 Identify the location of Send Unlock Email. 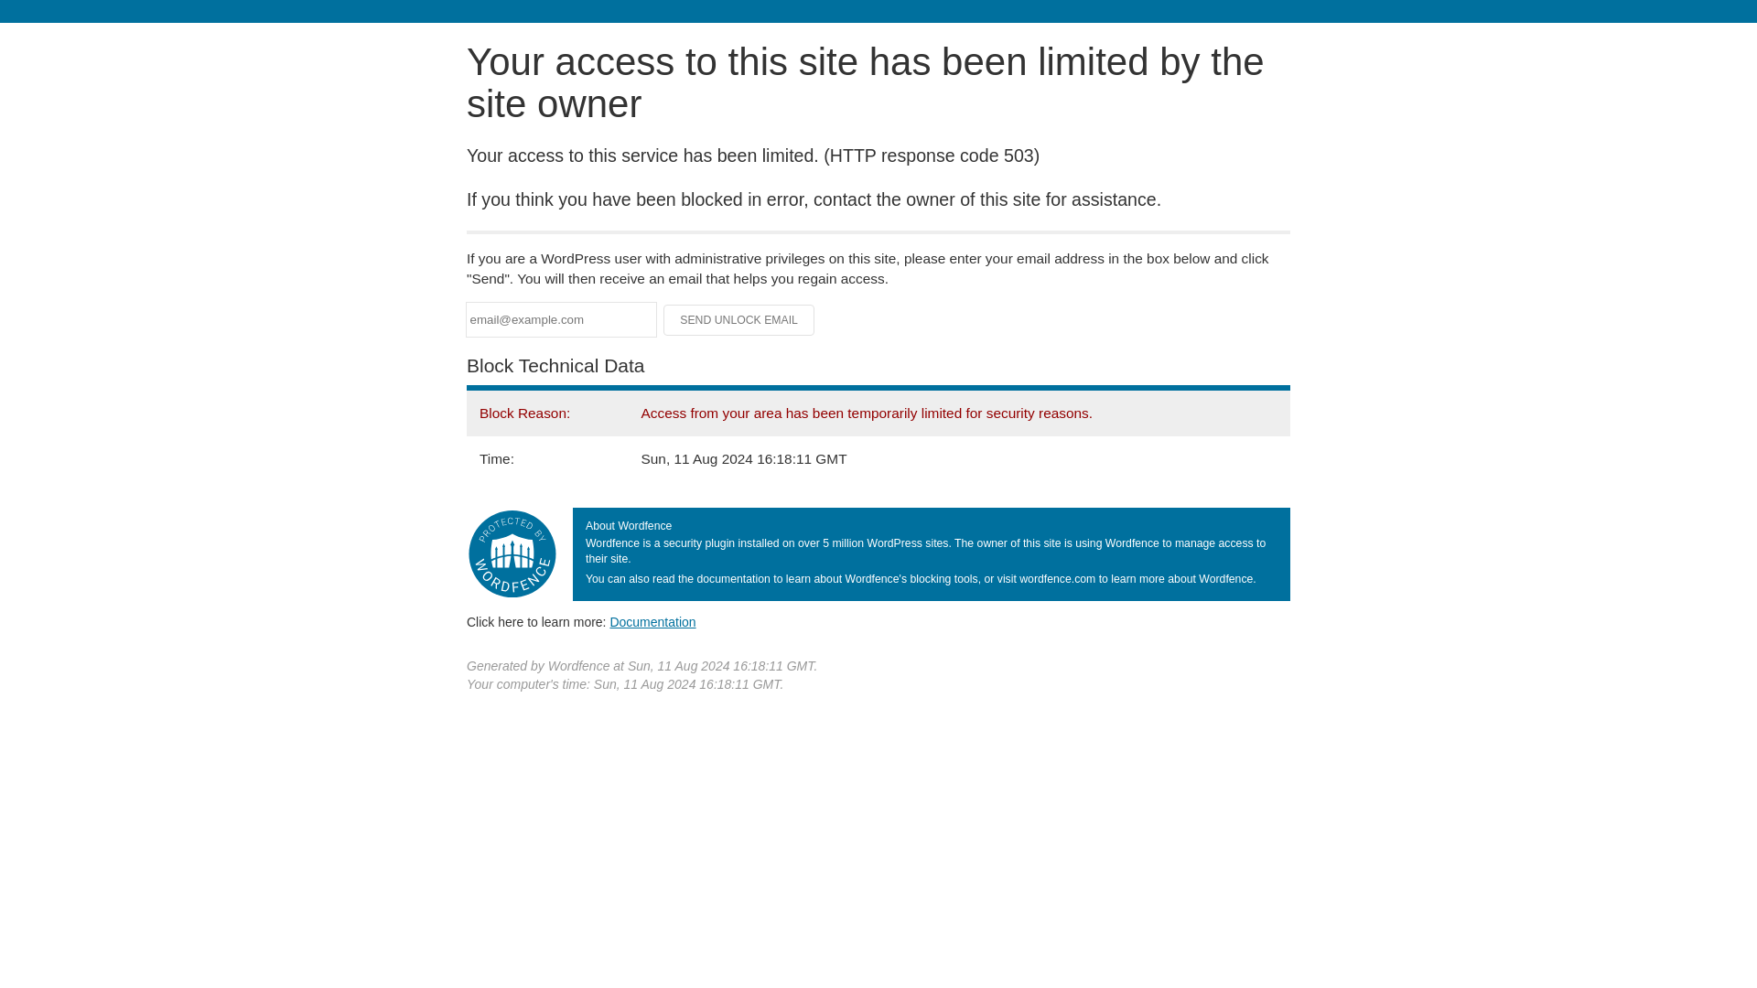
(739, 320).